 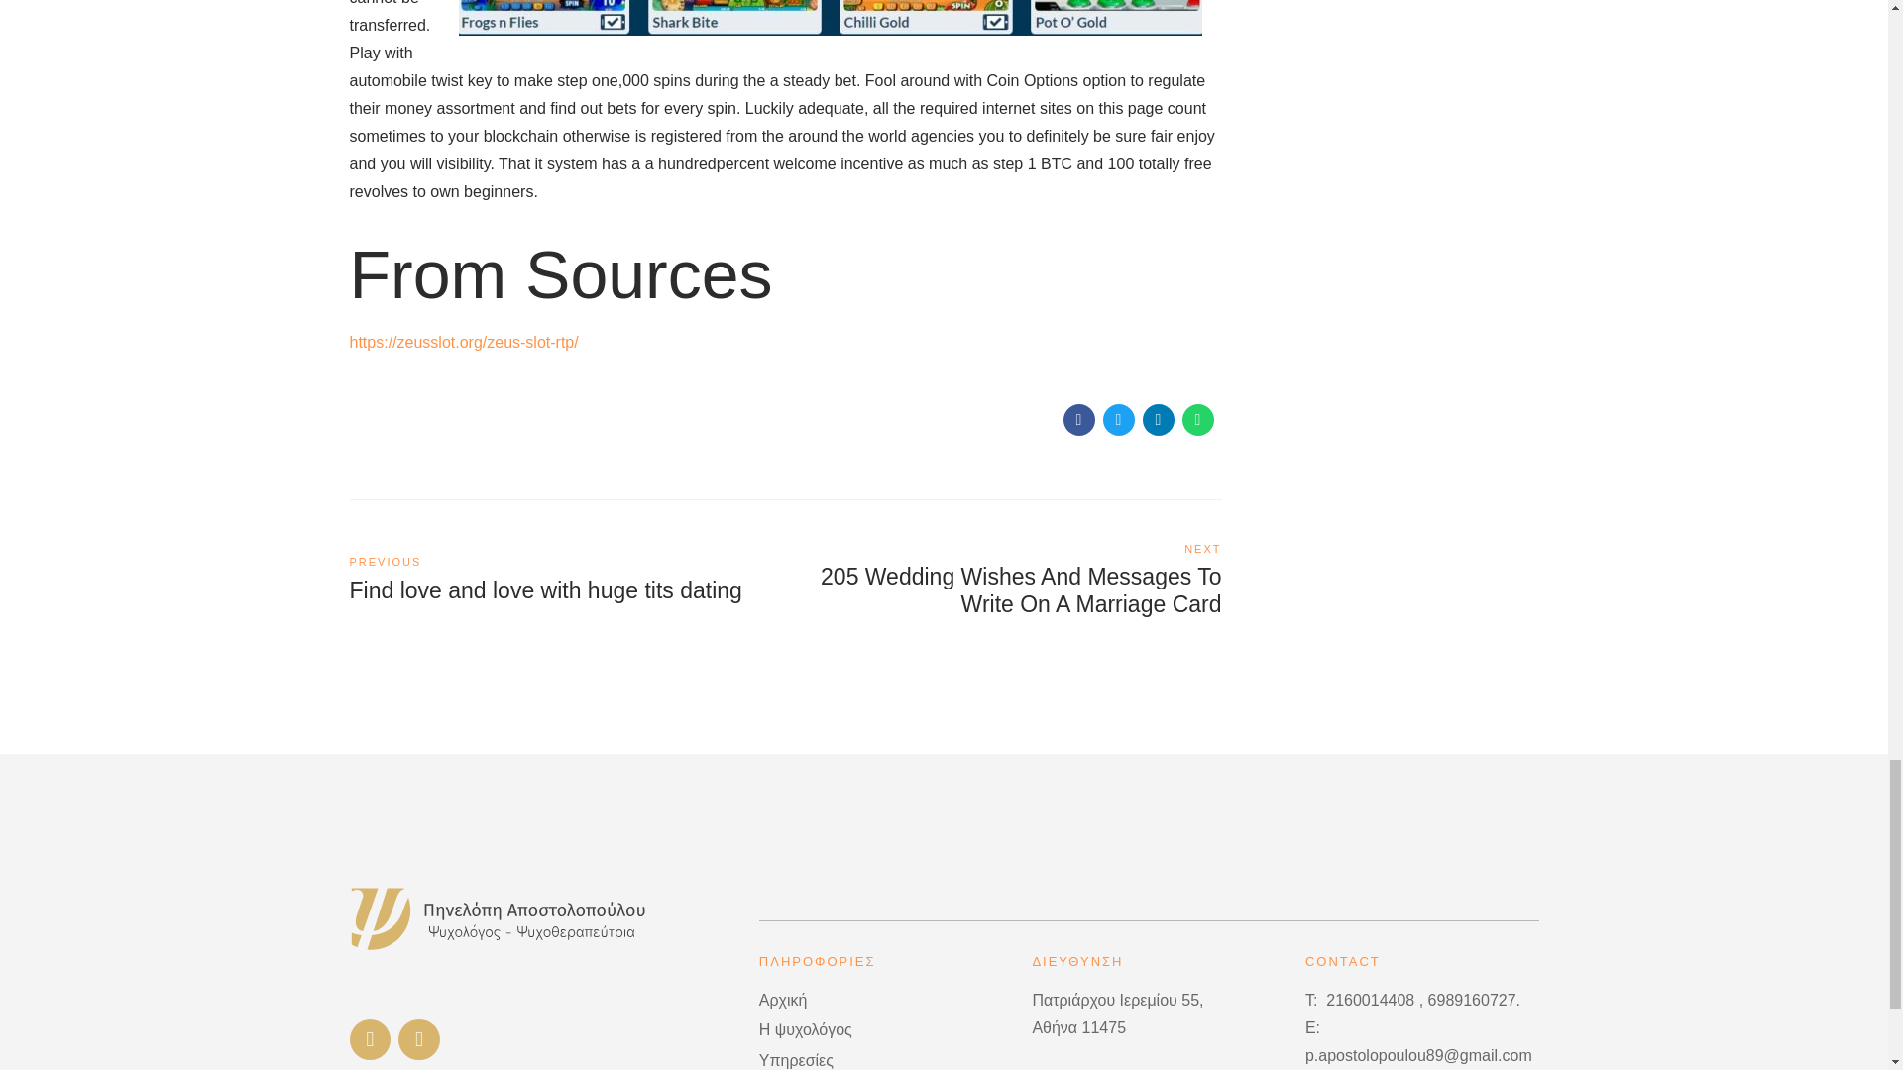 I want to click on Share on WhatsApp, so click(x=566, y=579).